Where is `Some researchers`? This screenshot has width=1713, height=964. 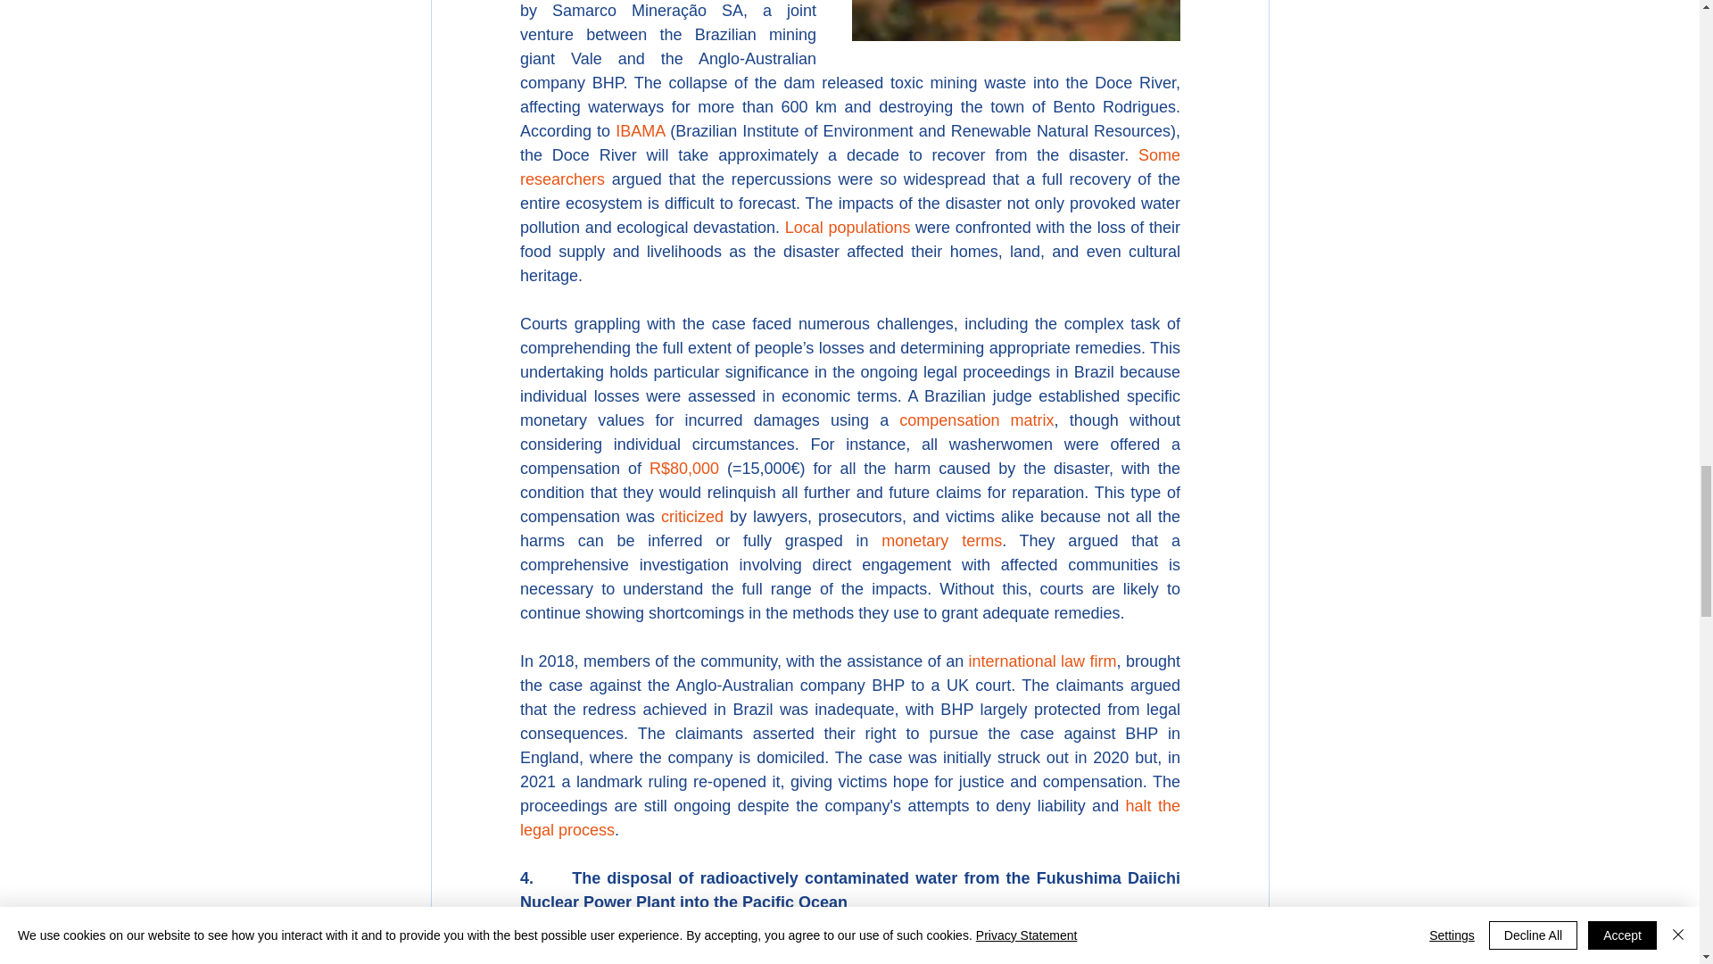
Some researchers is located at coordinates (851, 167).